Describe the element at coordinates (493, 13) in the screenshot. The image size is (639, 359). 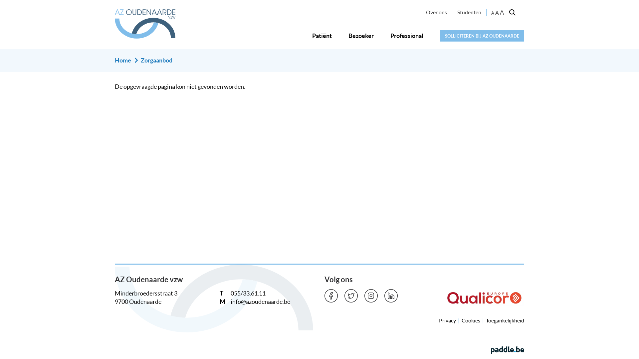
I see `A` at that location.